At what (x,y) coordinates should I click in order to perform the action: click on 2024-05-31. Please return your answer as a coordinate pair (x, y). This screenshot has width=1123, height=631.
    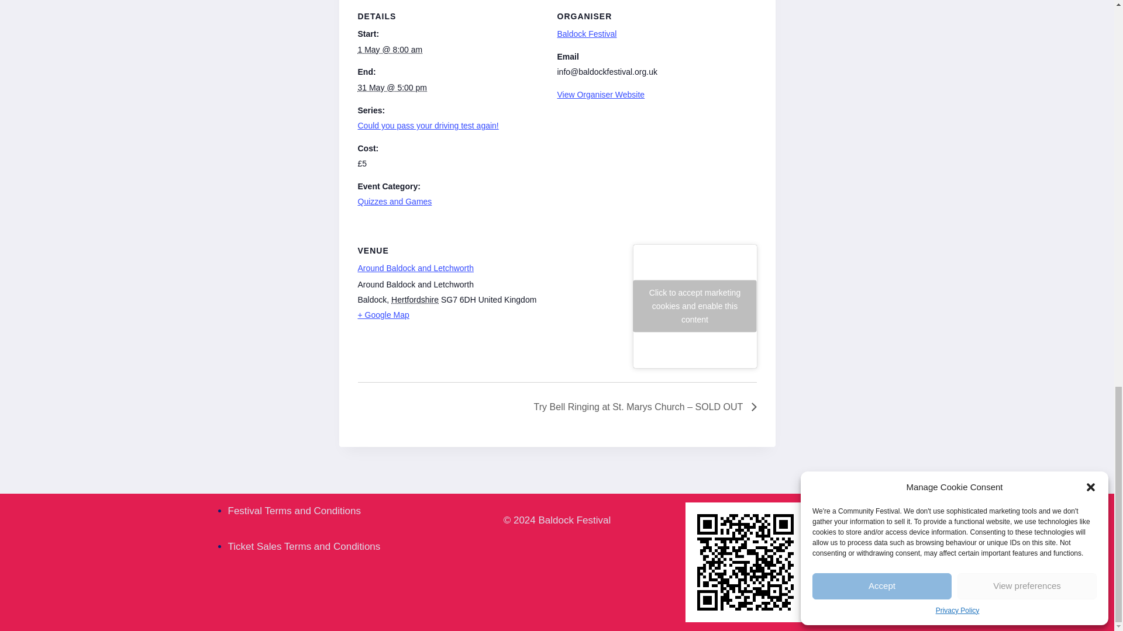
    Looking at the image, I should click on (393, 87).